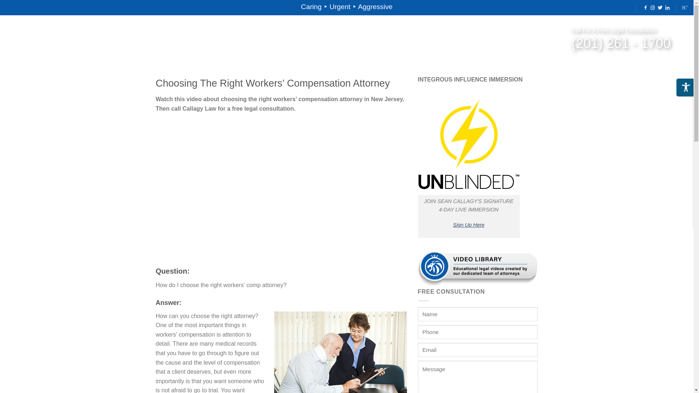 Image resolution: width=699 pixels, height=393 pixels. Describe the element at coordinates (118, 41) in the screenshot. I see `Medical Revenue Recovery` at that location.